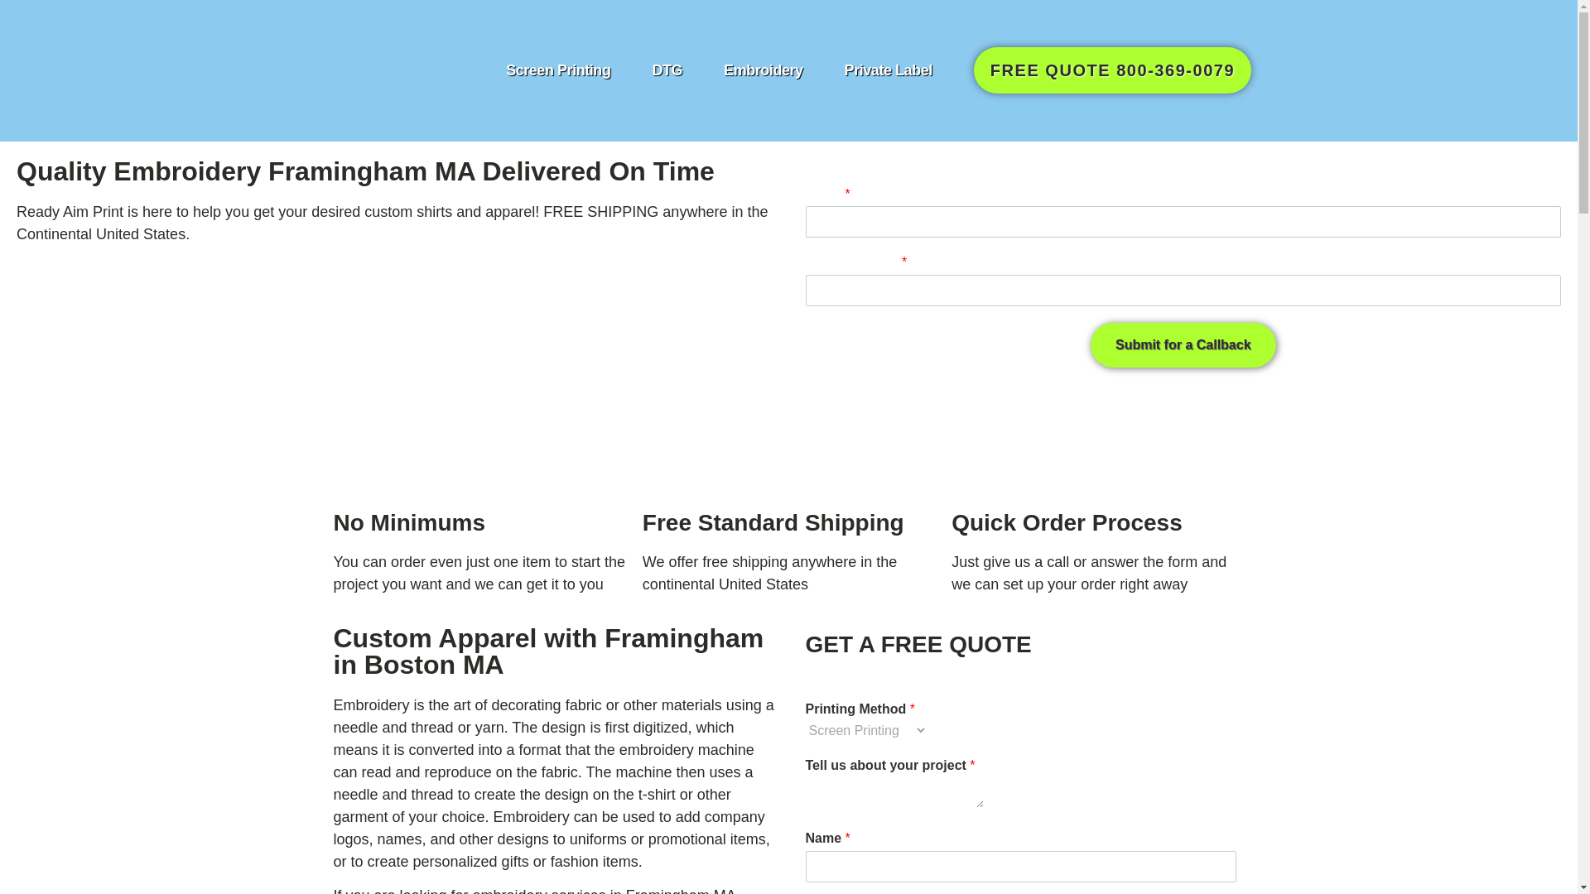 The height and width of the screenshot is (894, 1590). What do you see at coordinates (667, 70) in the screenshot?
I see `DTG` at bounding box center [667, 70].